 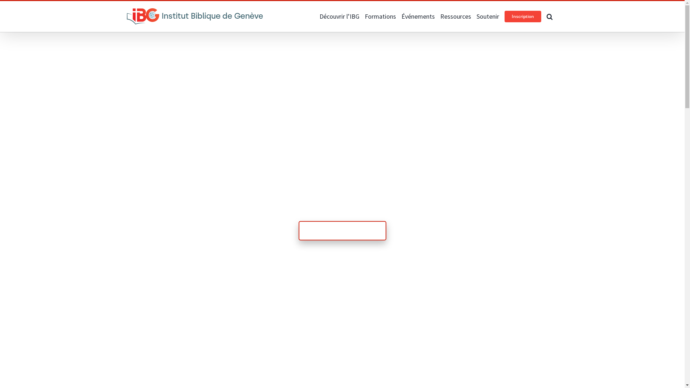 I want to click on Formations, so click(x=380, y=17).